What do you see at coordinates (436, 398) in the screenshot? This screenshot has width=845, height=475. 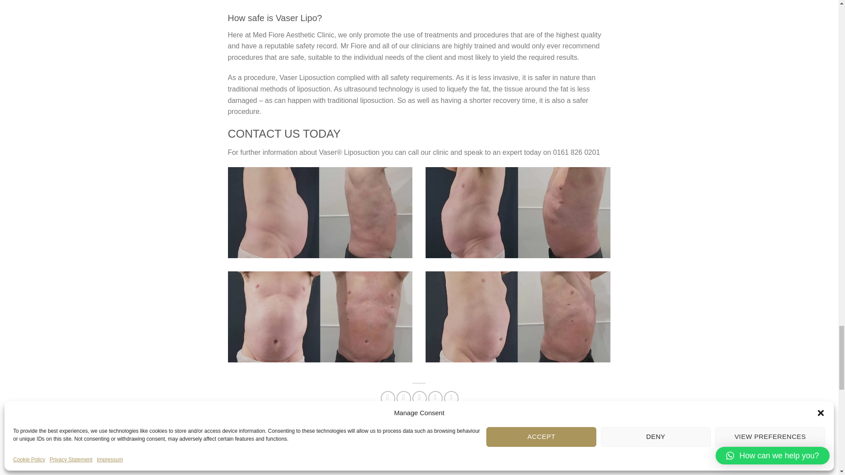 I see `Pin on Pinterest` at bounding box center [436, 398].